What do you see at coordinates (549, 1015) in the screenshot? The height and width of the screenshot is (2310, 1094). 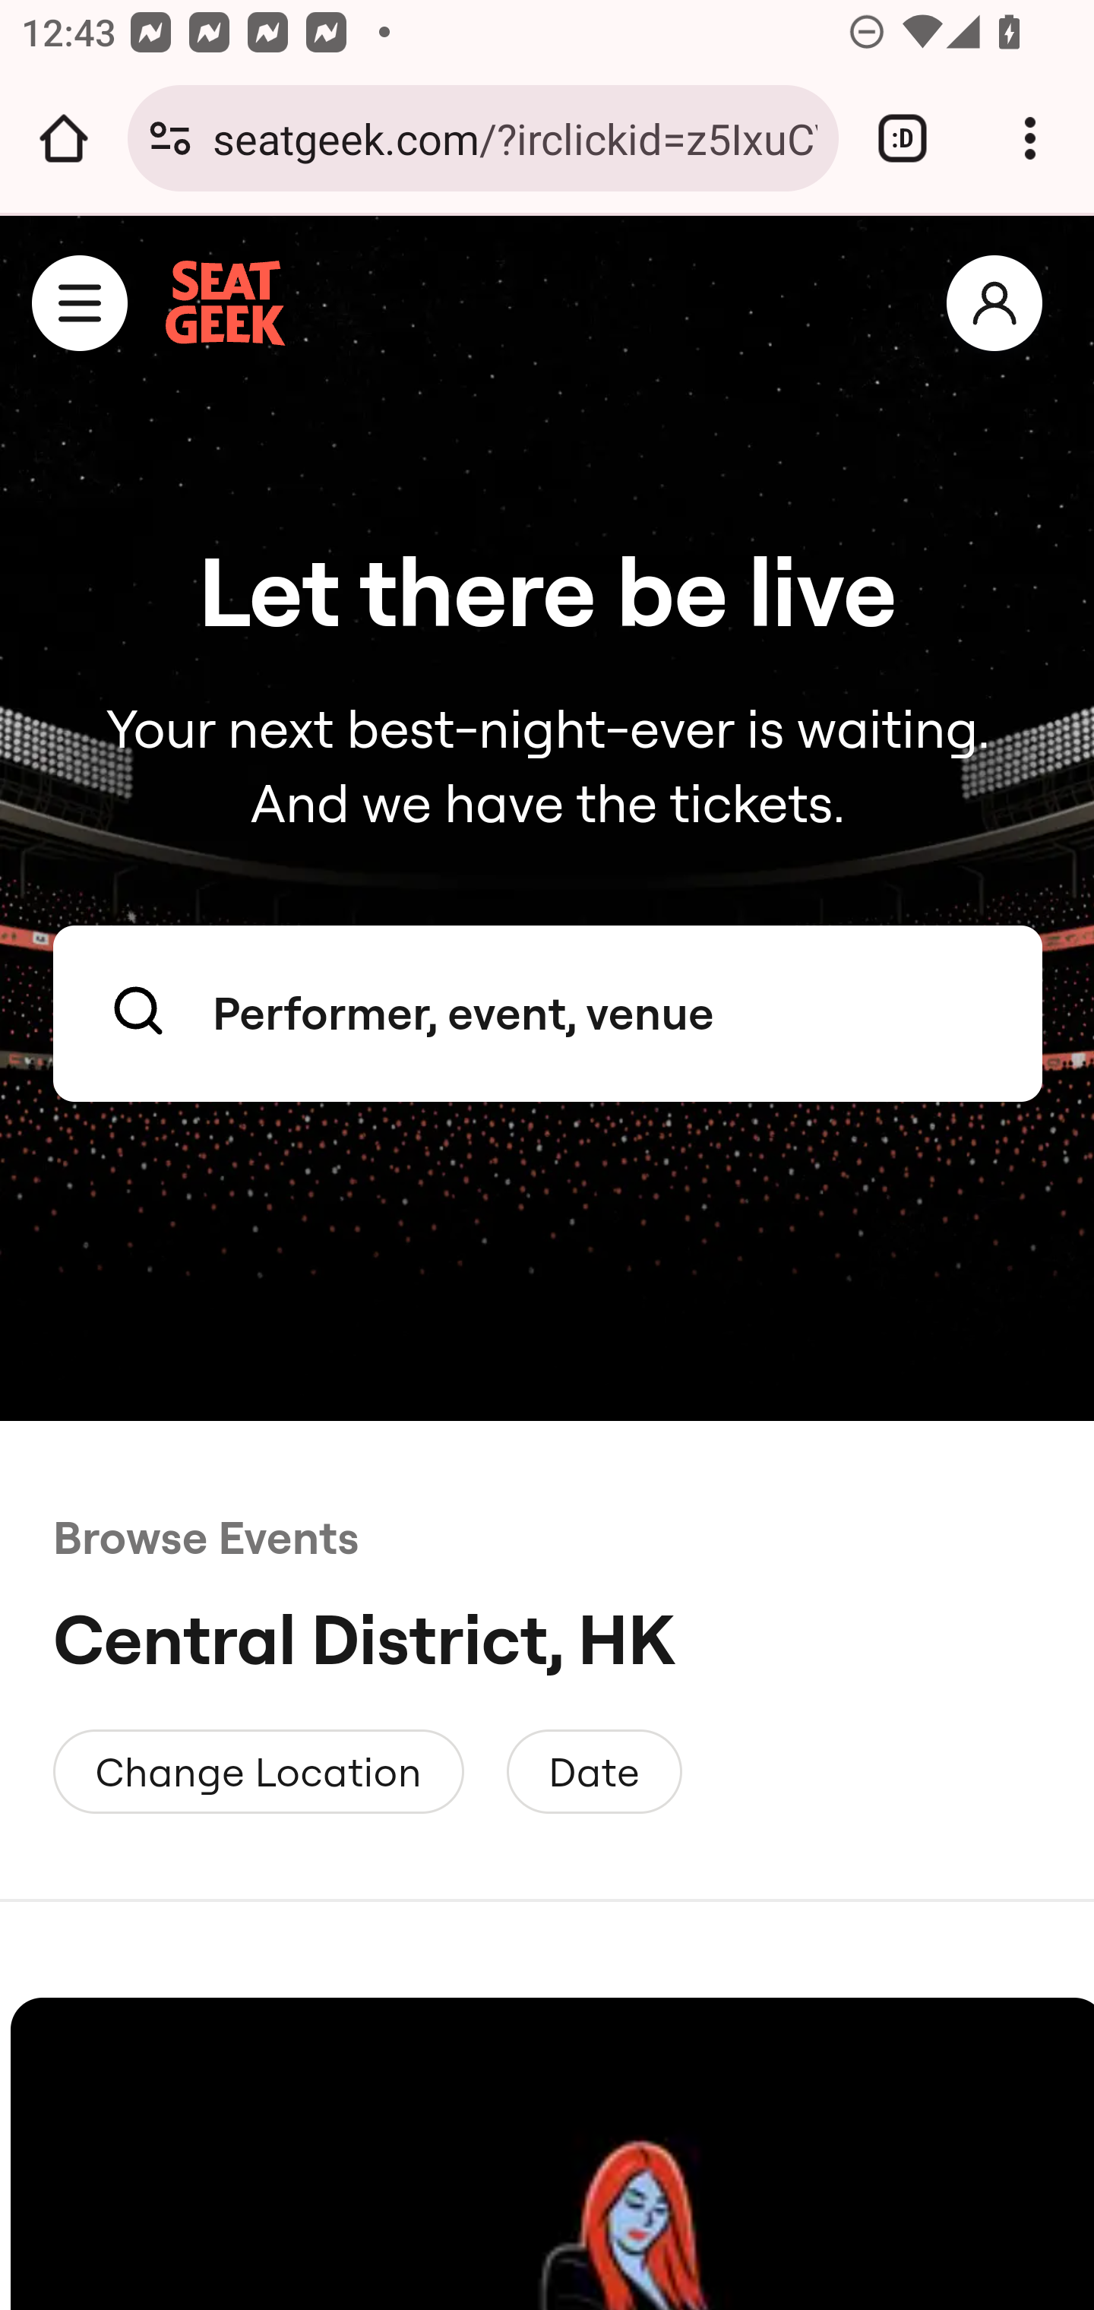 I see `What do you want to see live?` at bounding box center [549, 1015].